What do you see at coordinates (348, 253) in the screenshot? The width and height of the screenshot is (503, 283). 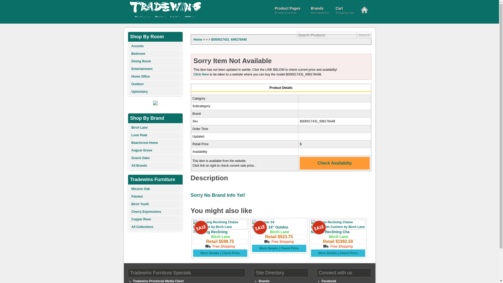 I see `Check Price` at bounding box center [348, 253].